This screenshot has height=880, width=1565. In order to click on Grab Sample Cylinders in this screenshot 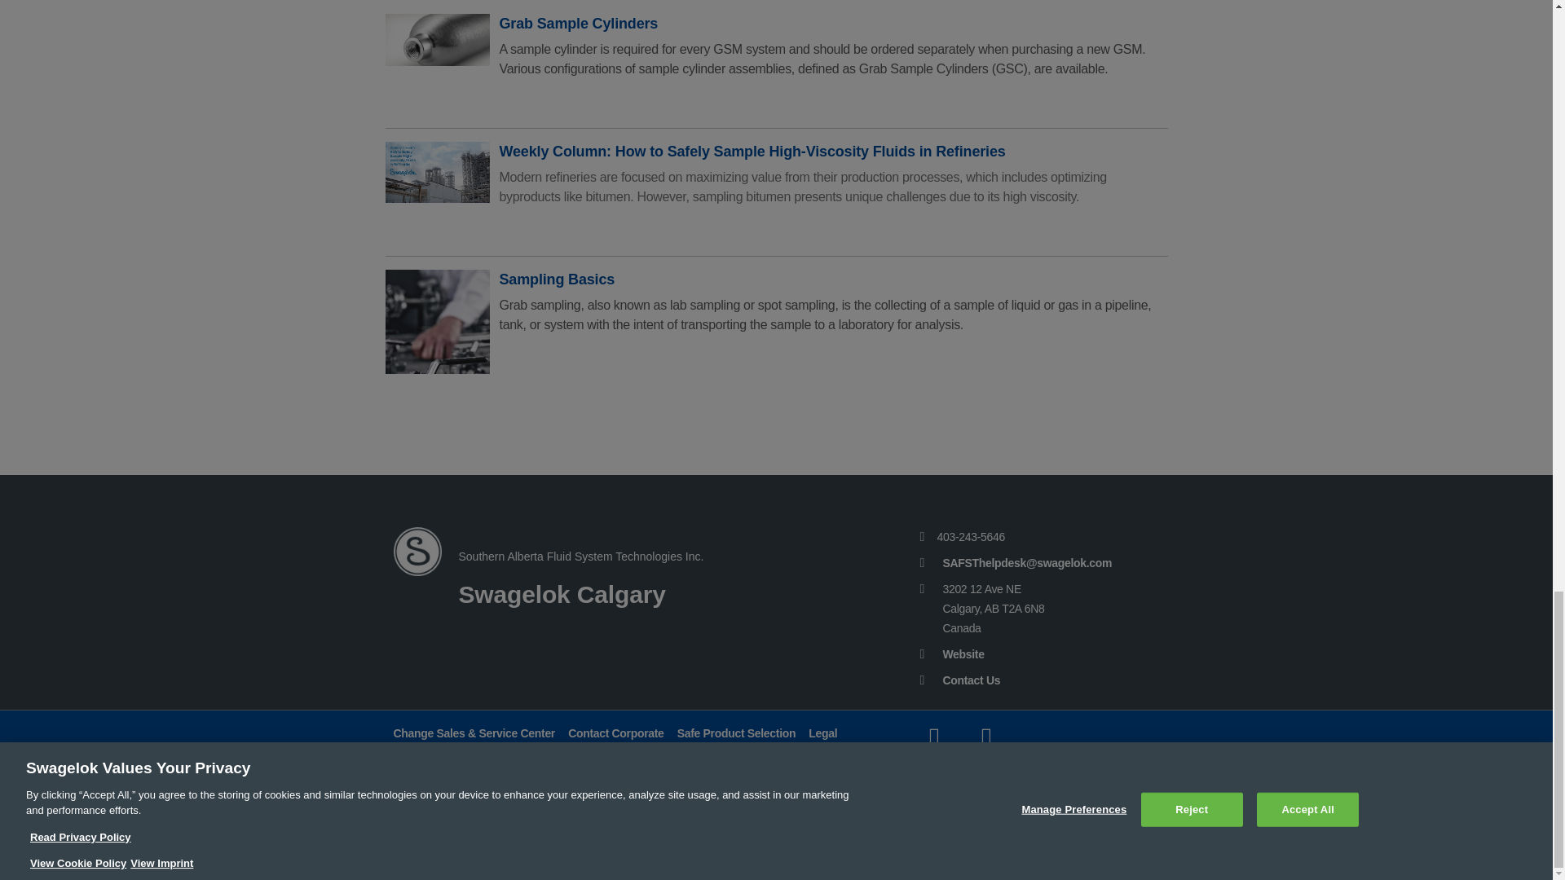, I will do `click(437, 65)`.